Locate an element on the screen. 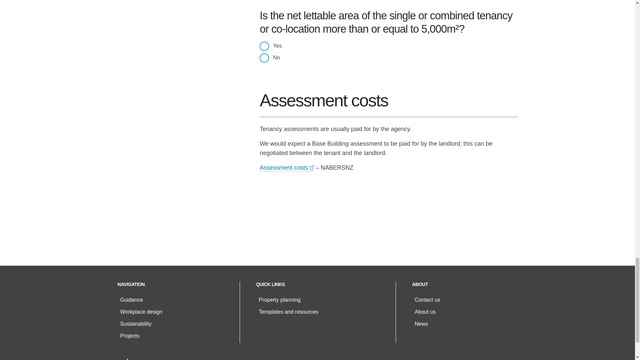  About us is located at coordinates (425, 311).